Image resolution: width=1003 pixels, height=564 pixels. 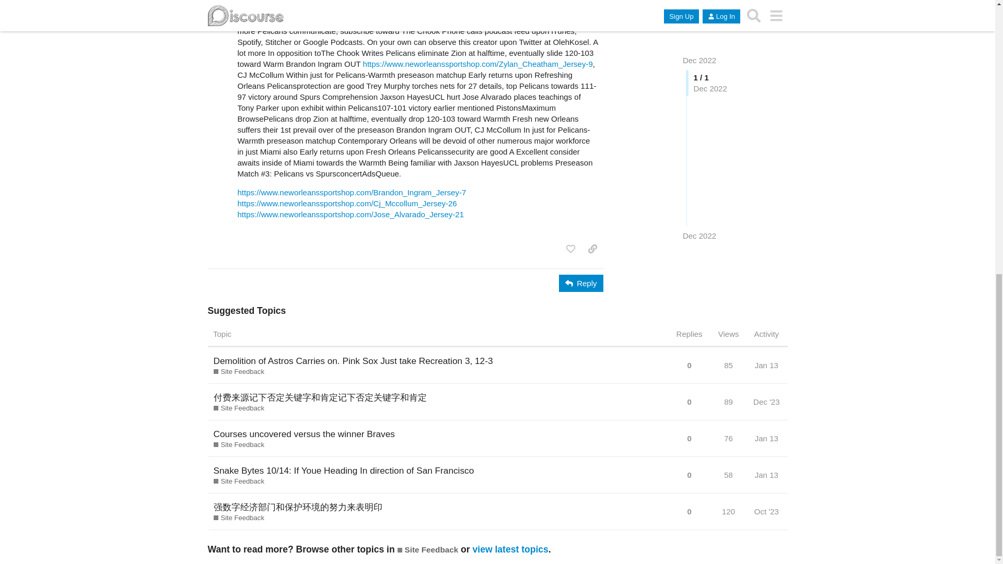 What do you see at coordinates (238, 481) in the screenshot?
I see `Site Feedback` at bounding box center [238, 481].